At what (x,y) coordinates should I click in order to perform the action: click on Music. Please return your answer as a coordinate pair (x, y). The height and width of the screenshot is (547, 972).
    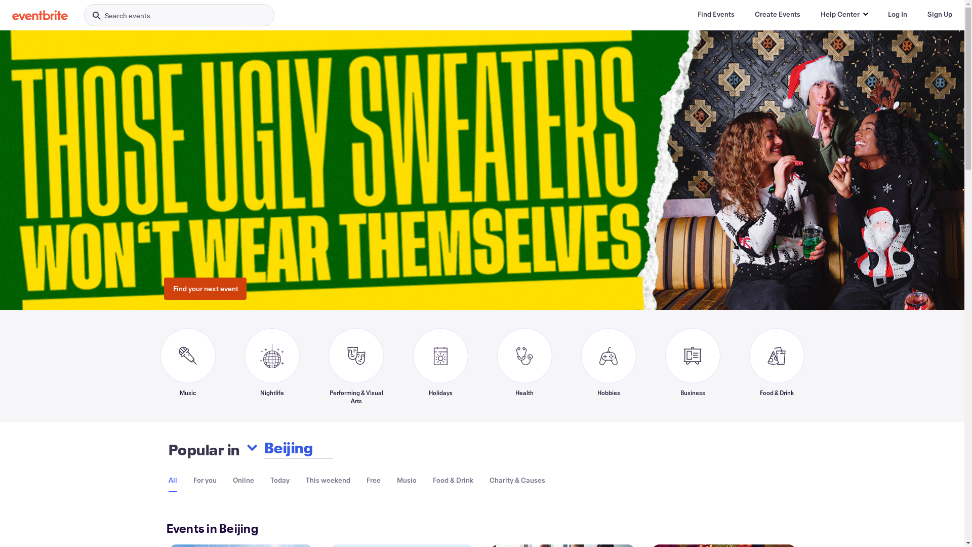
    Looking at the image, I should click on (407, 480).